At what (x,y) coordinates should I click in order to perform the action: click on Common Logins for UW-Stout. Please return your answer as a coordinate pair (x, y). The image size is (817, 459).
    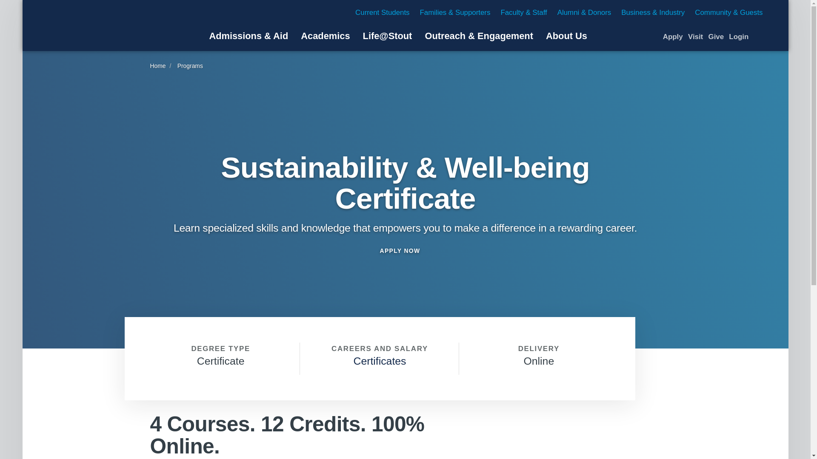
    Looking at the image, I should click on (738, 37).